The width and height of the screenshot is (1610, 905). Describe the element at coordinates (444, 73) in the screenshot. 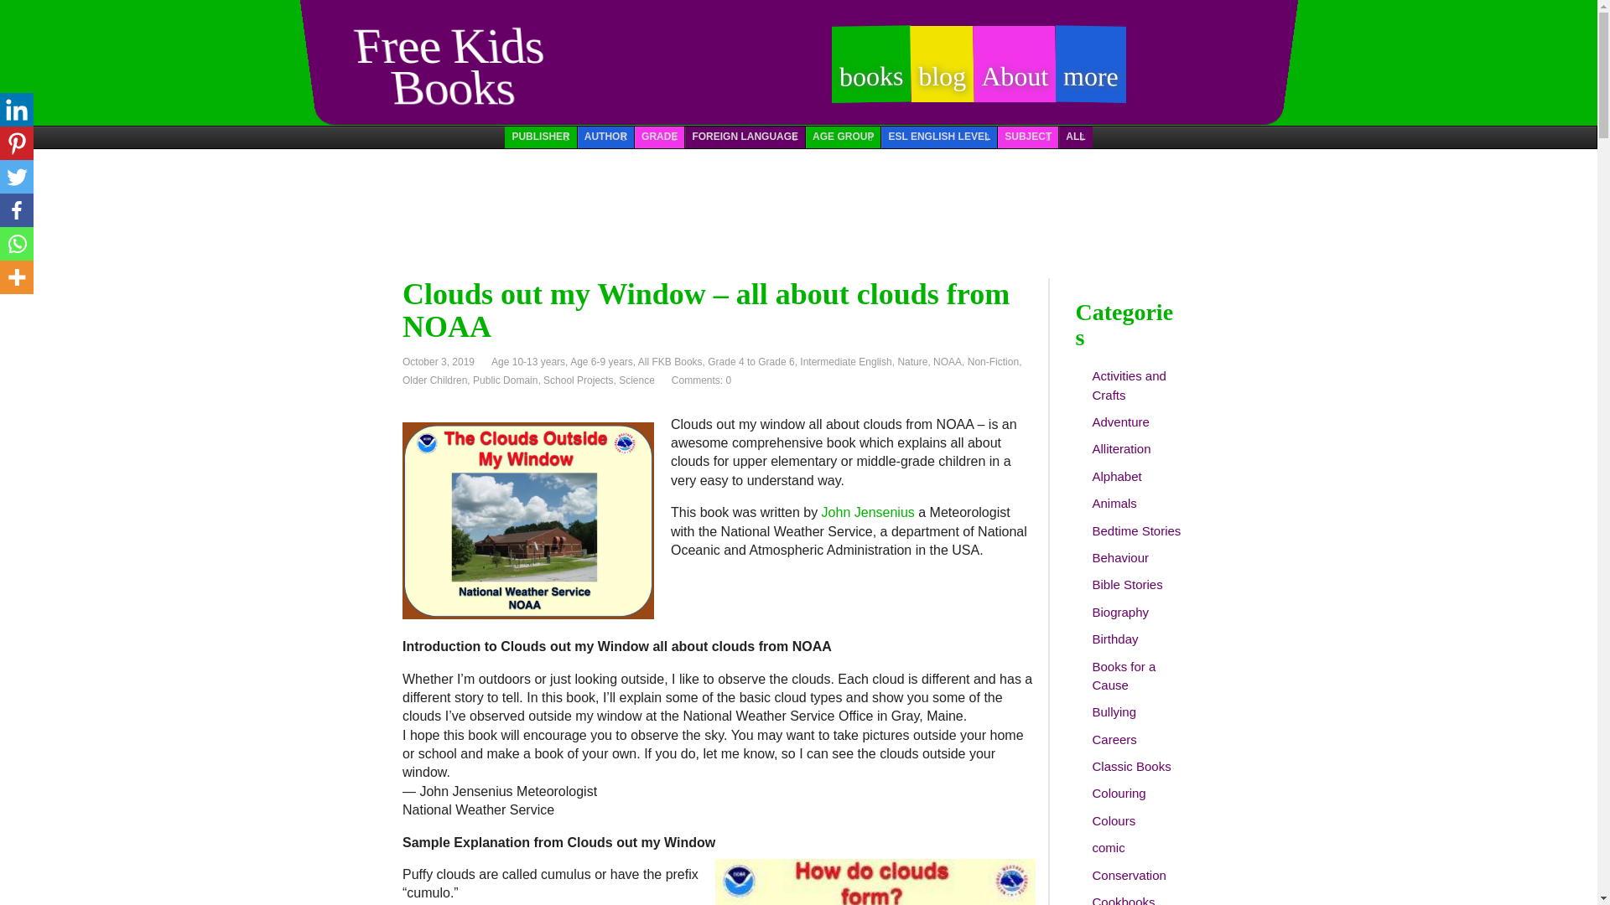

I see `Free Kids Books` at that location.